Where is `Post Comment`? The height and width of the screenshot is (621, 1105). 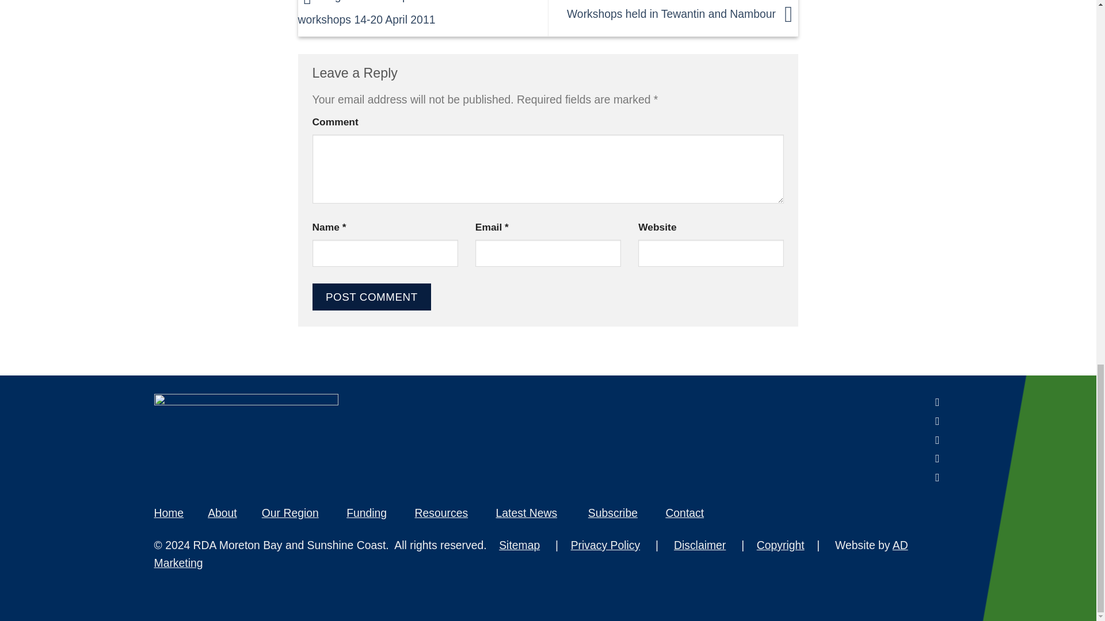 Post Comment is located at coordinates (371, 297).